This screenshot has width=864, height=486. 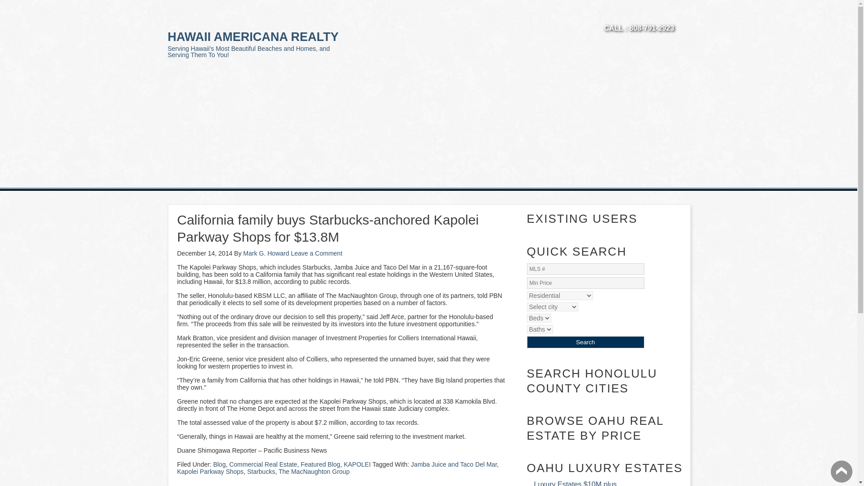 I want to click on Jamba Juice and Taco Del Mar, so click(x=454, y=464).